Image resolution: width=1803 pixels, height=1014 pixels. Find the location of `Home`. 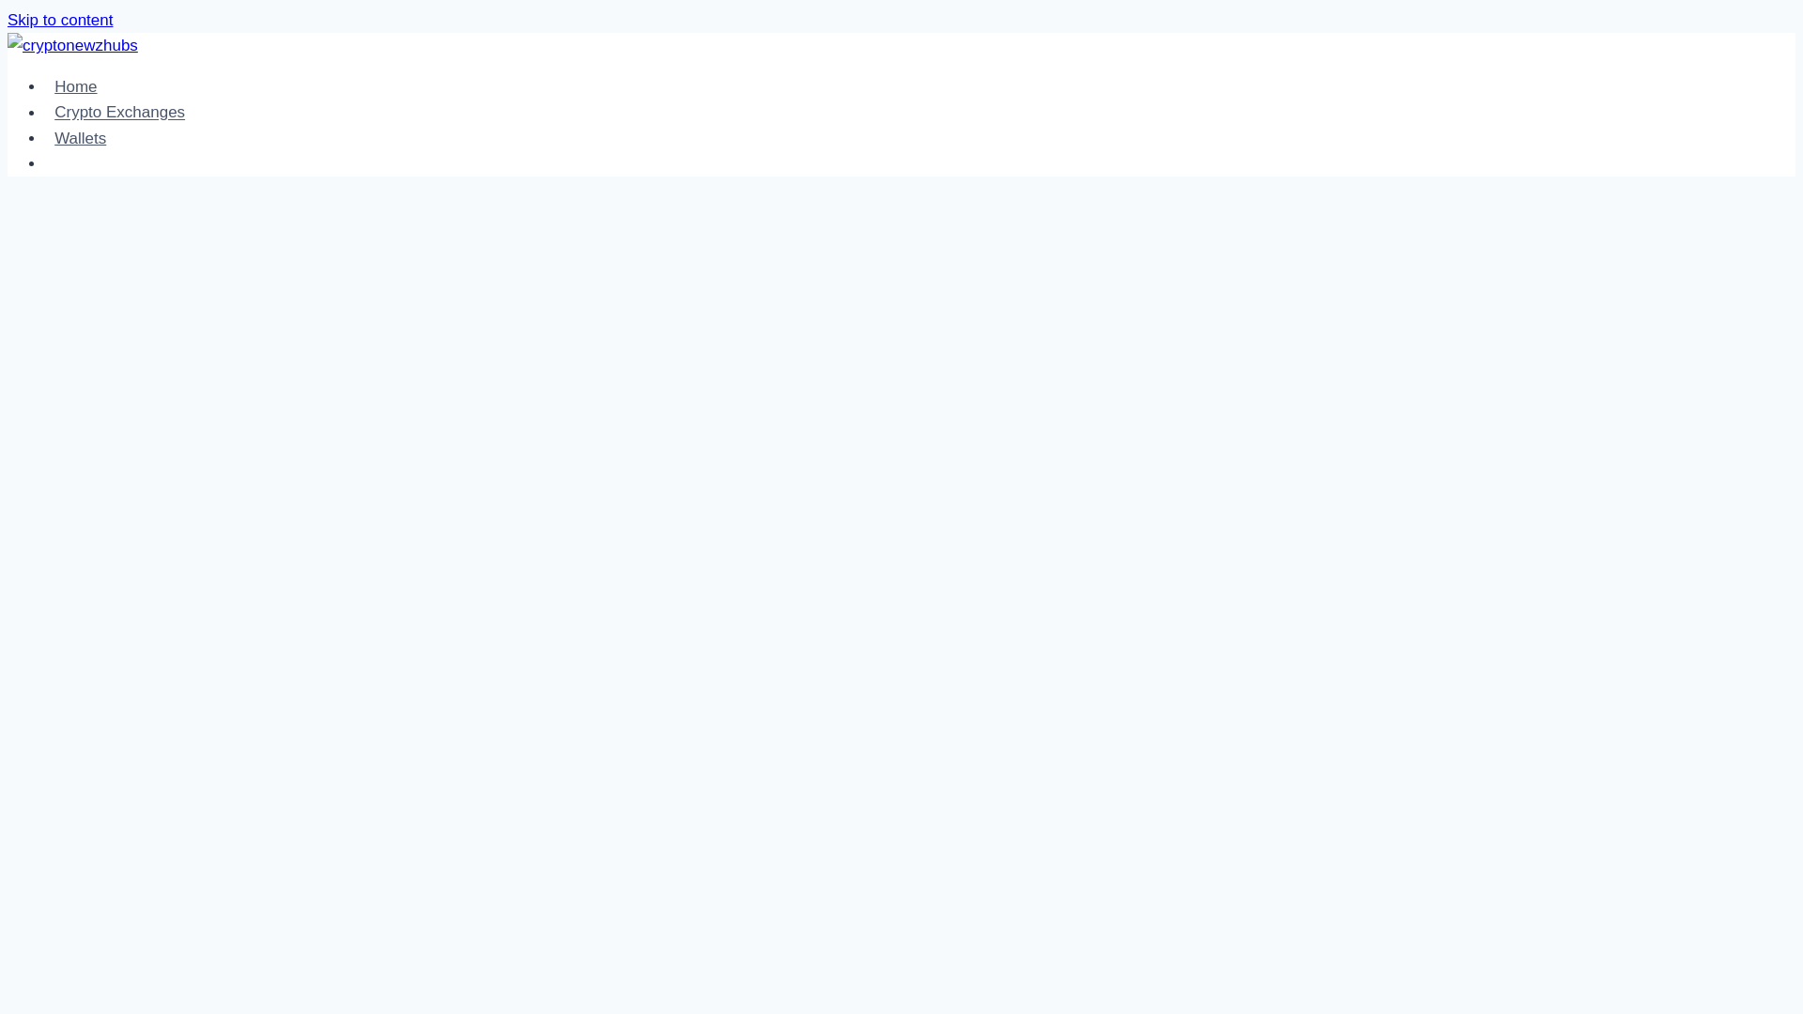

Home is located at coordinates (75, 86).